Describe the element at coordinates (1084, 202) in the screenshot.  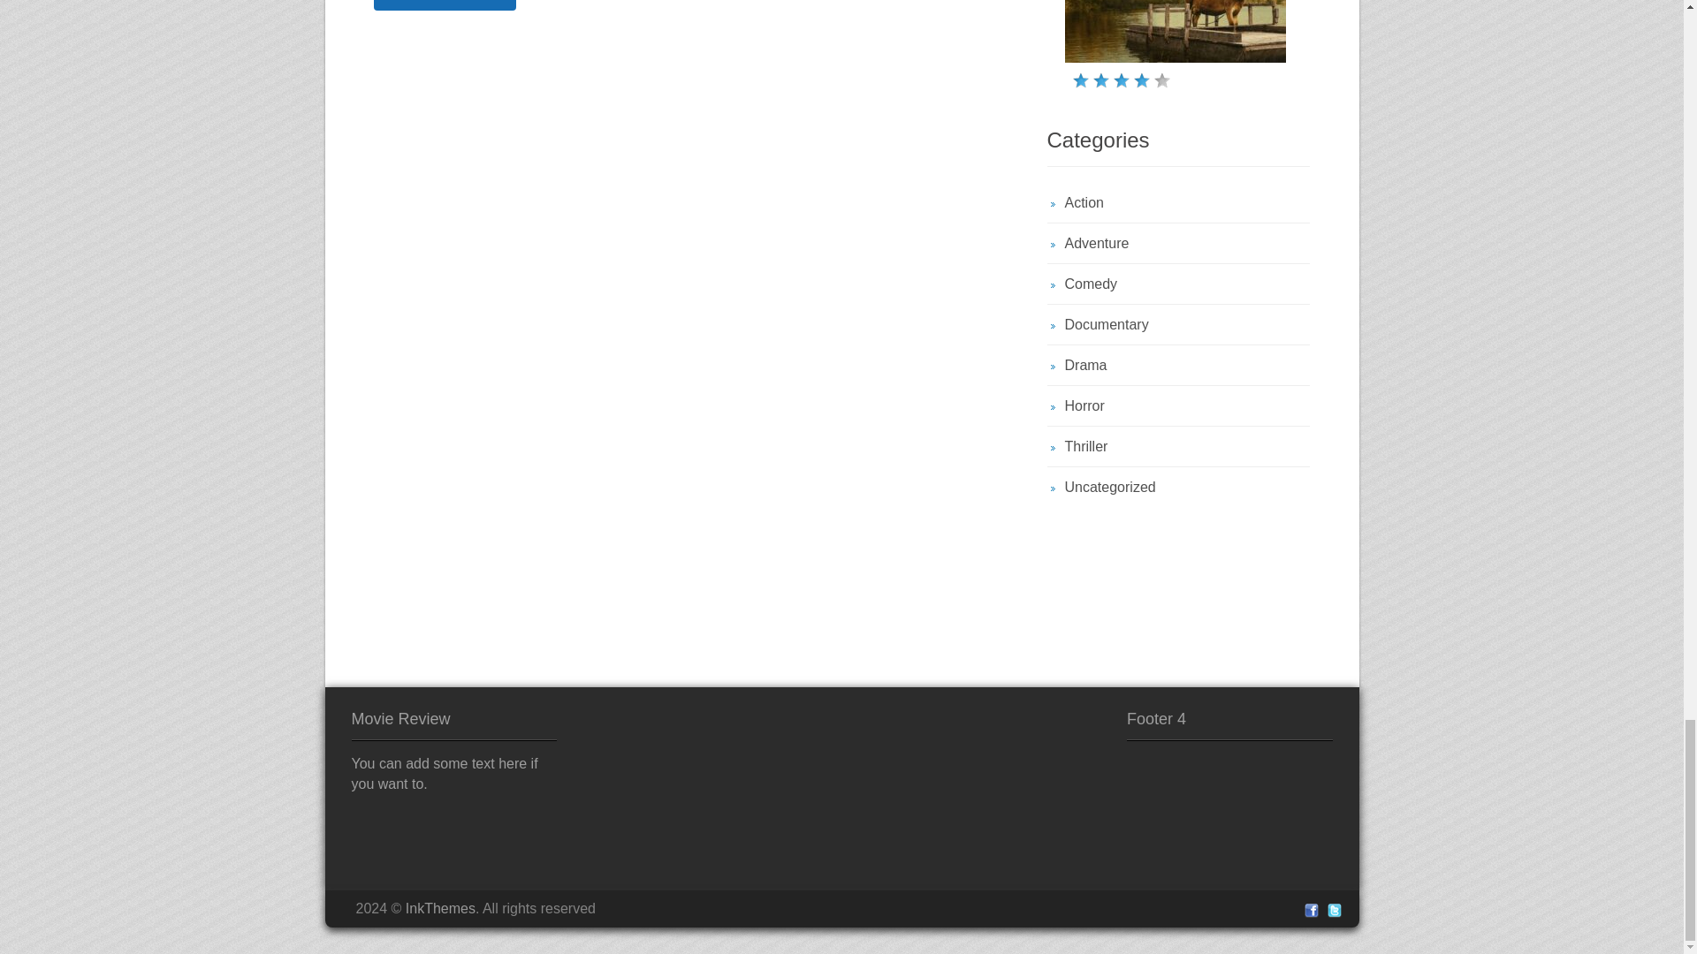
I see `Action` at that location.